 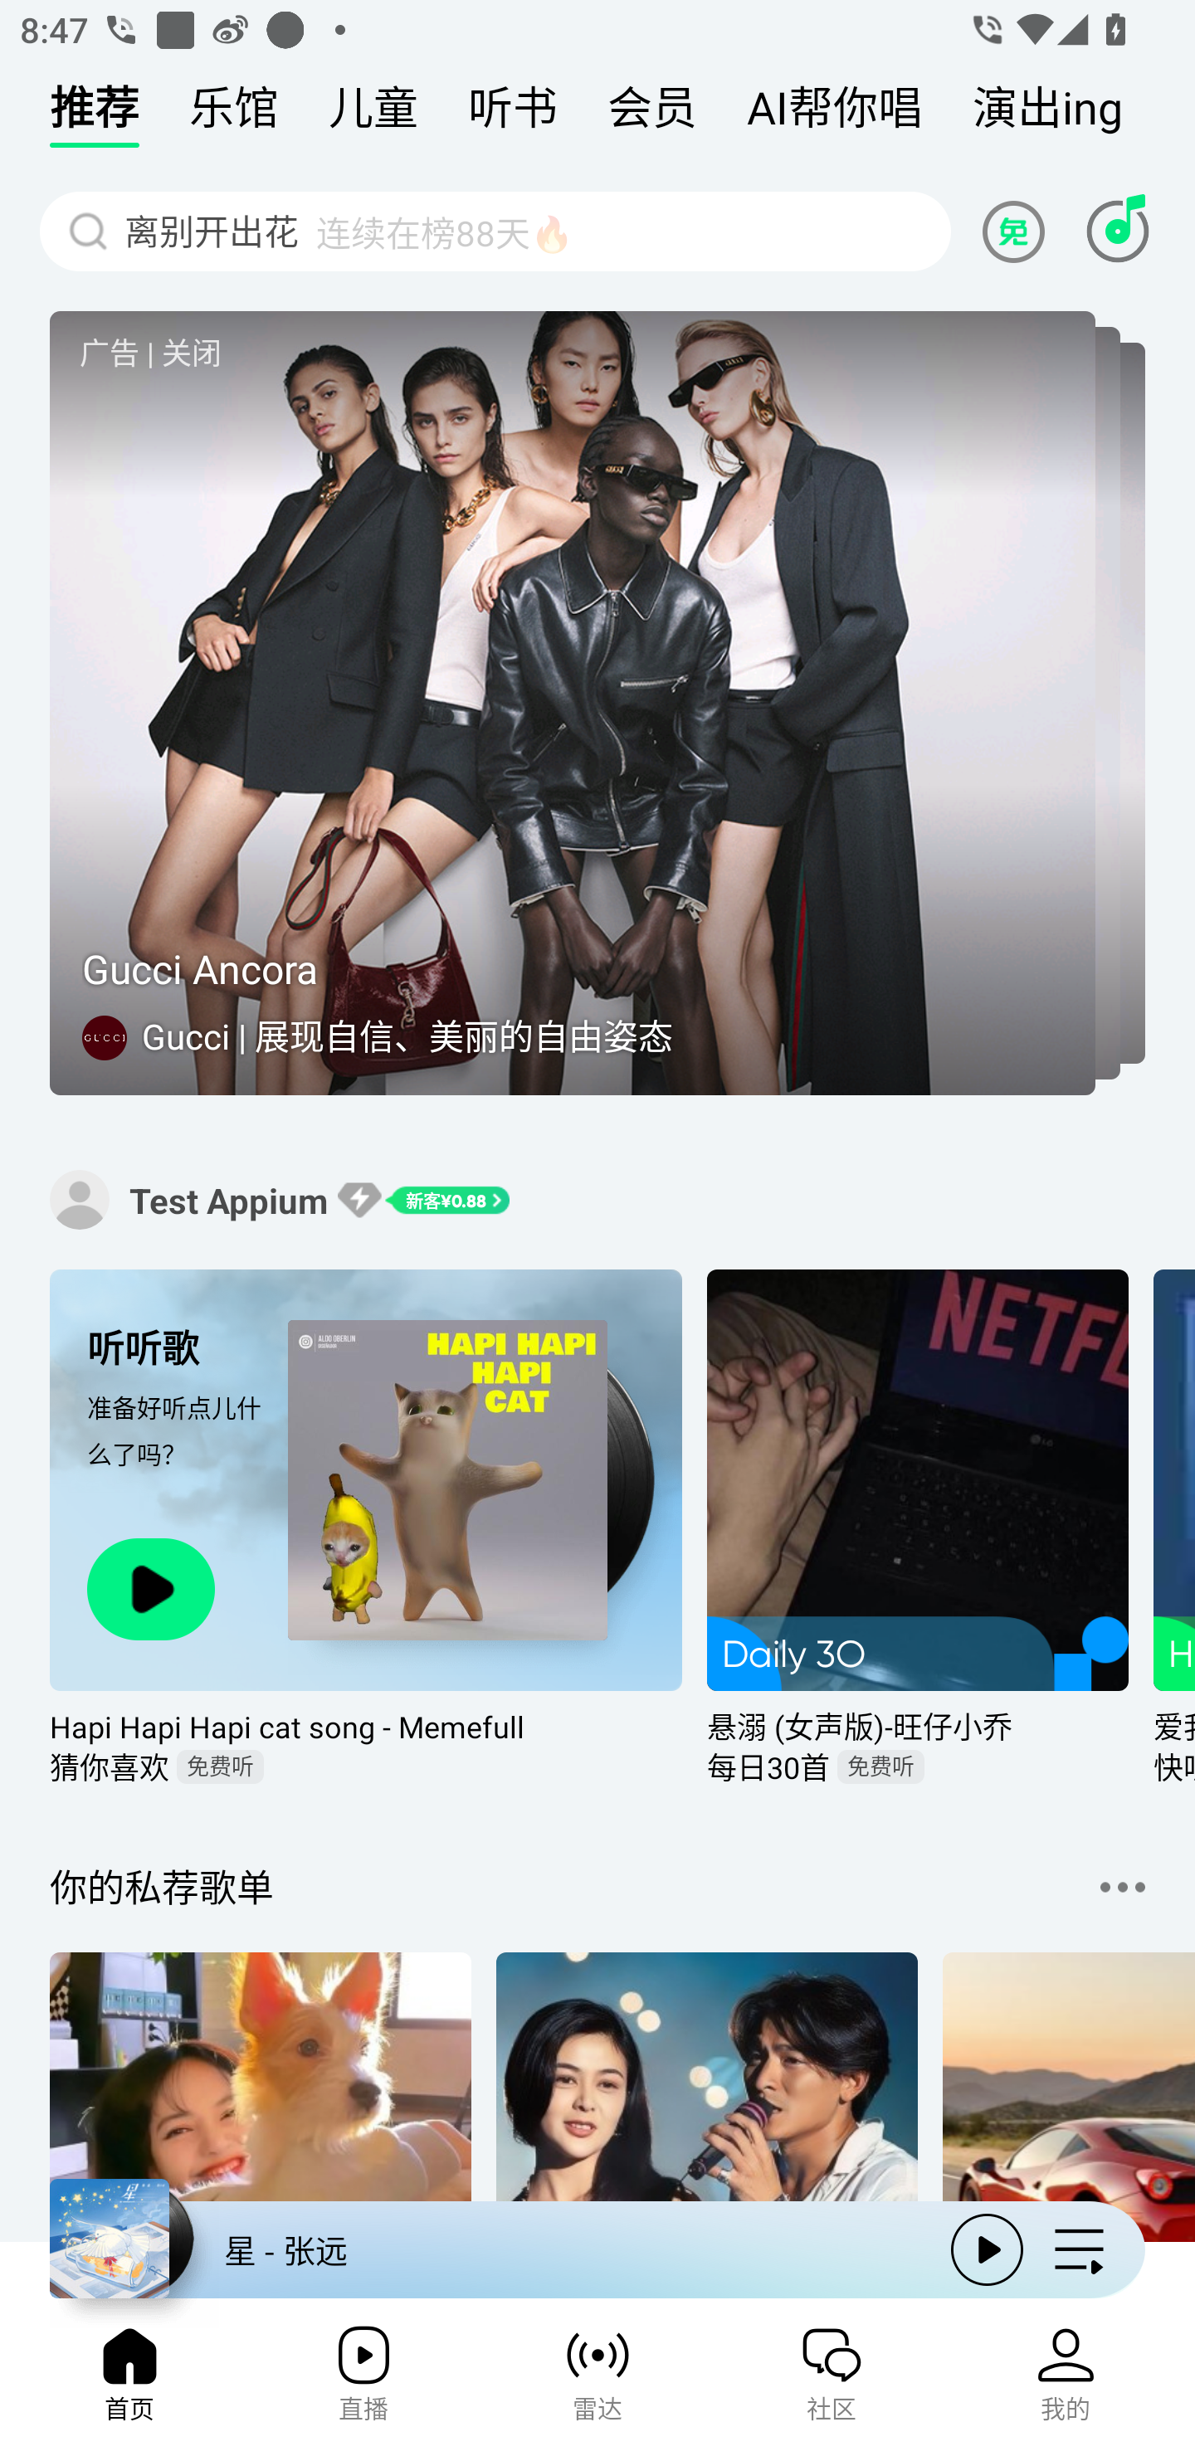 What do you see at coordinates (373, 115) in the screenshot?
I see `儿童` at bounding box center [373, 115].